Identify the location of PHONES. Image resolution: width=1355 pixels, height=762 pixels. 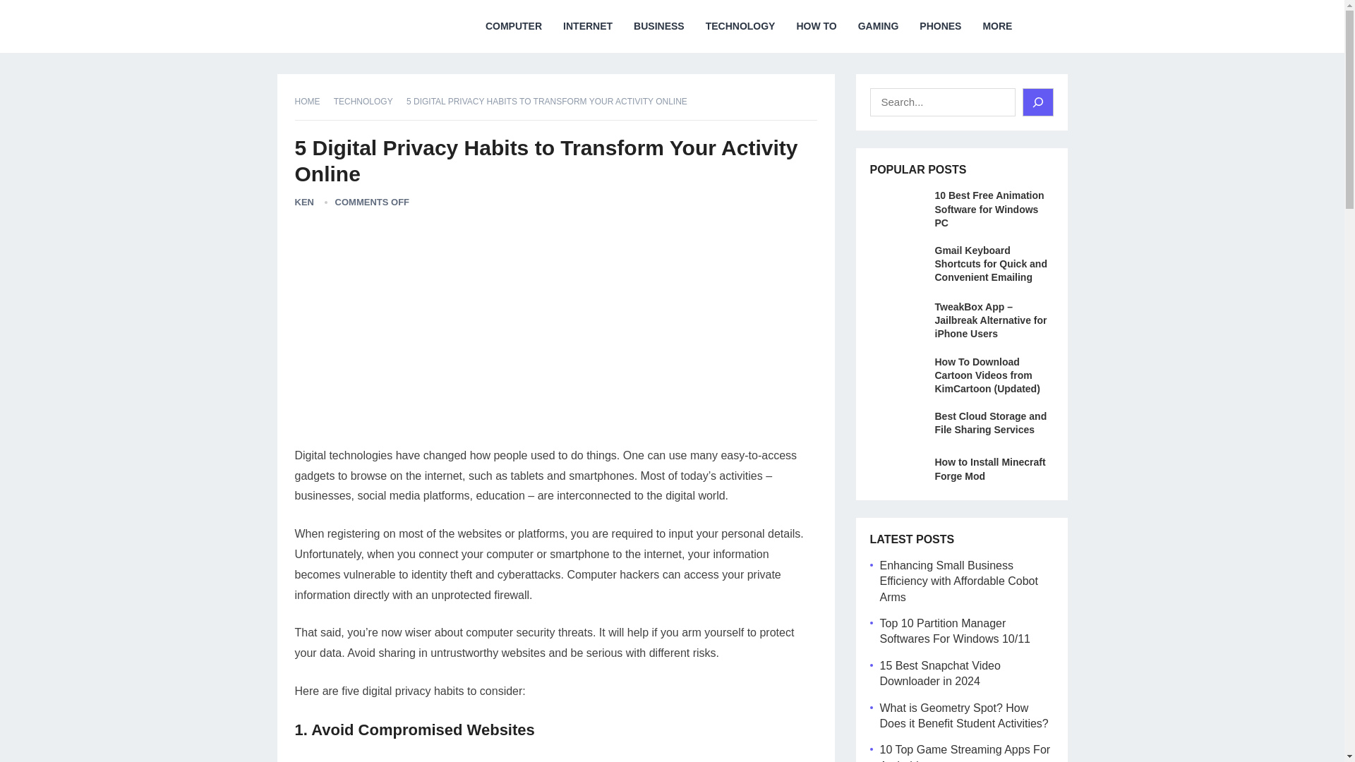
(940, 26).